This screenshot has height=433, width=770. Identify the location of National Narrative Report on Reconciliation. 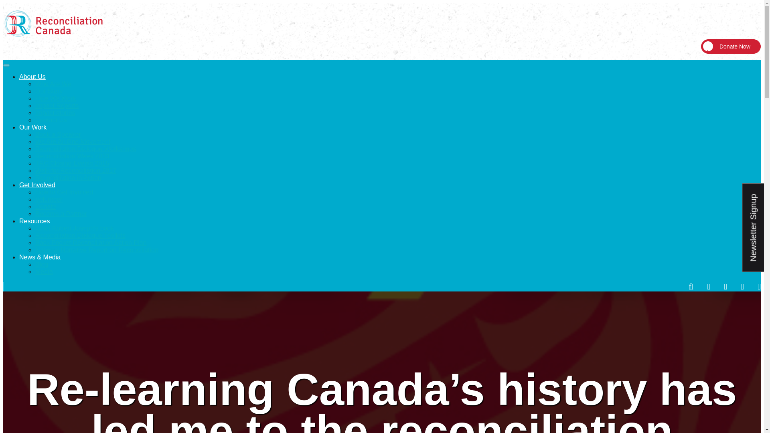
(97, 249).